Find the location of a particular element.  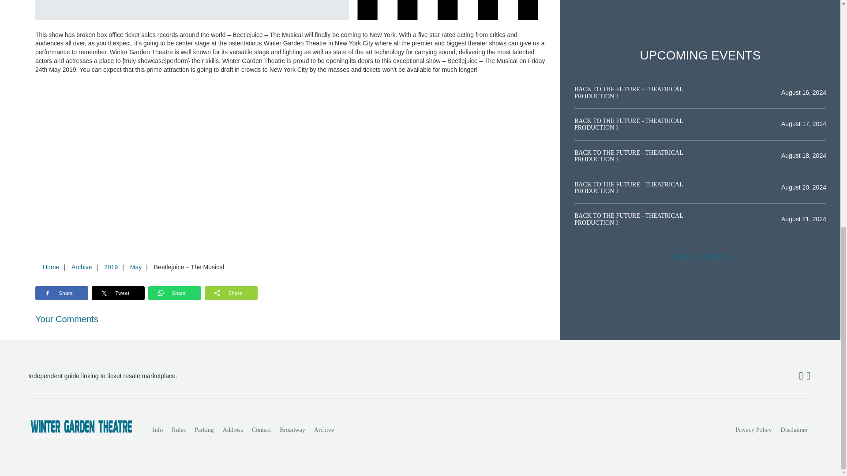

Disclaimer is located at coordinates (794, 430).